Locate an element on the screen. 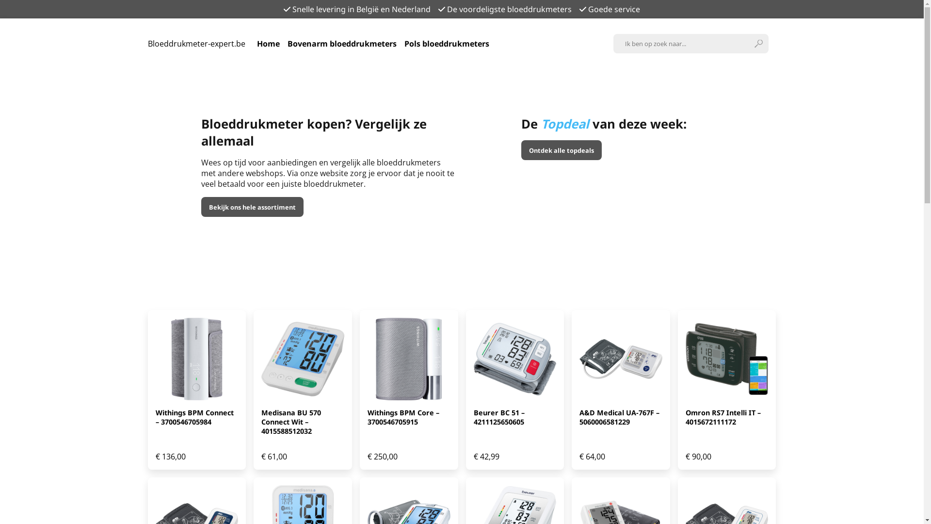 The image size is (931, 524). Pols bloeddrukmeters is located at coordinates (447, 44).